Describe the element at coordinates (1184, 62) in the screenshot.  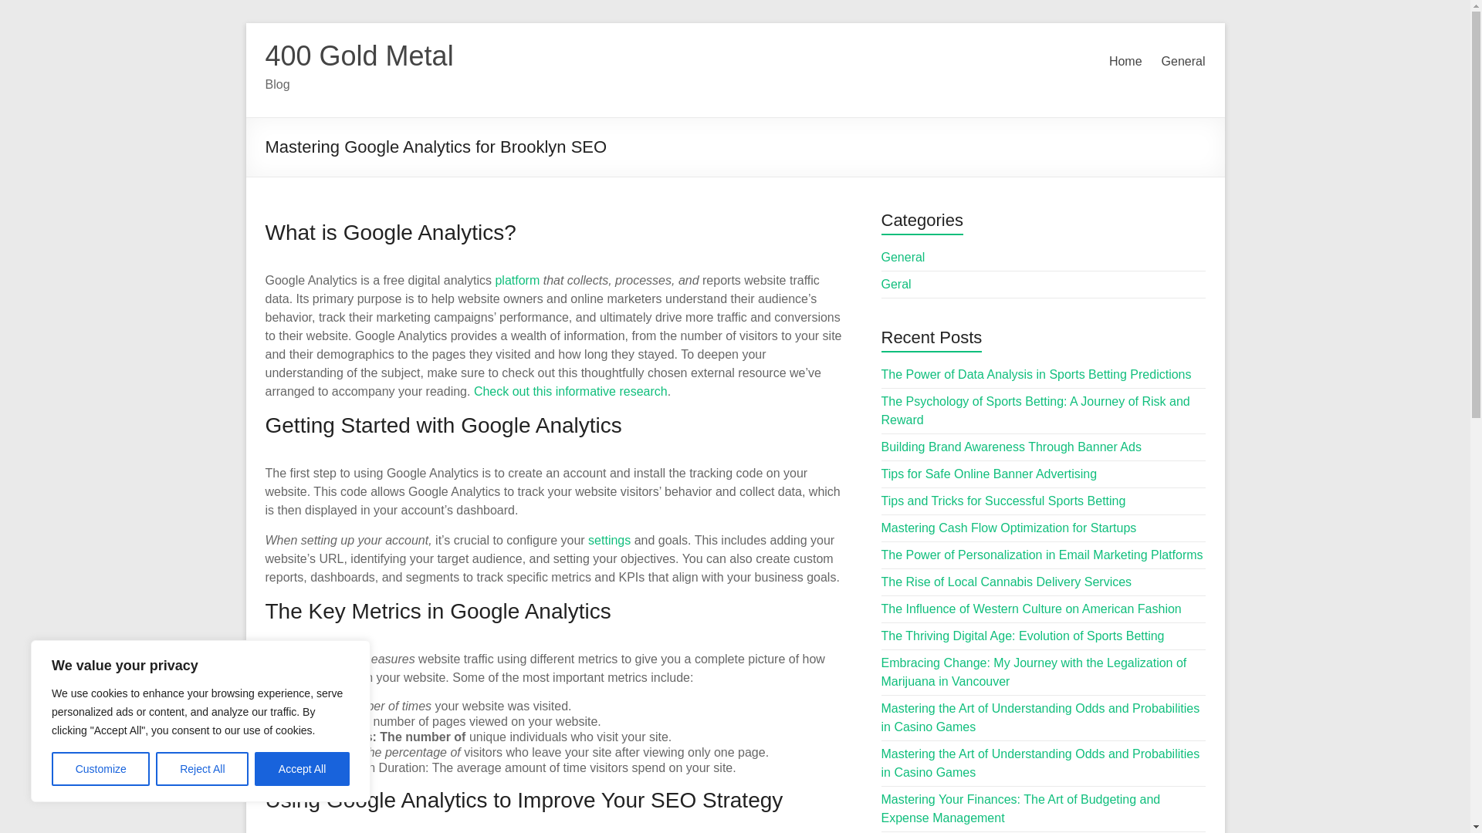
I see `General` at that location.